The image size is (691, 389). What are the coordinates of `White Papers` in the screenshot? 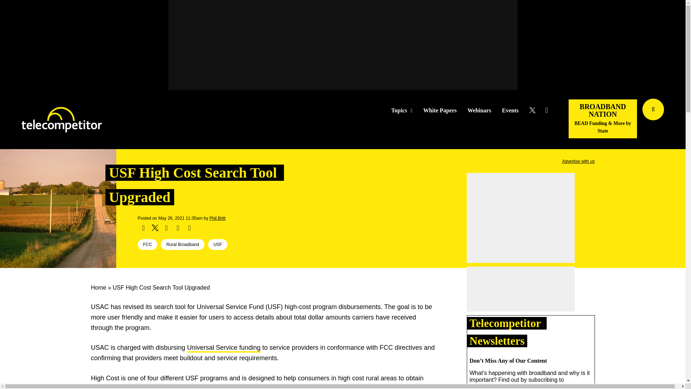 It's located at (440, 111).